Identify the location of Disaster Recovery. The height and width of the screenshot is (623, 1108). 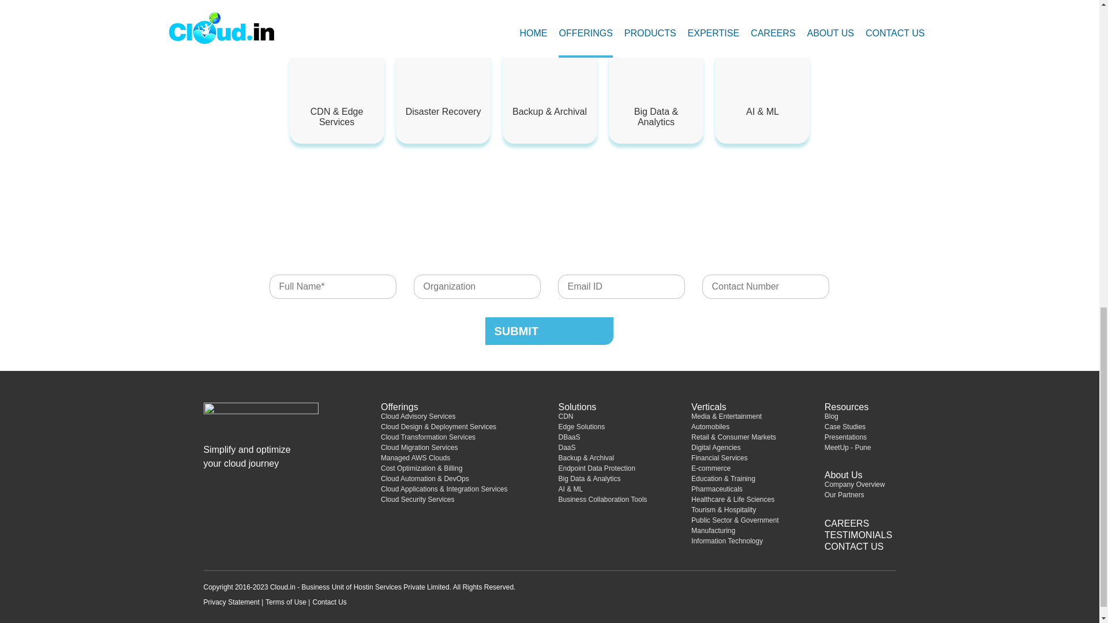
(443, 87).